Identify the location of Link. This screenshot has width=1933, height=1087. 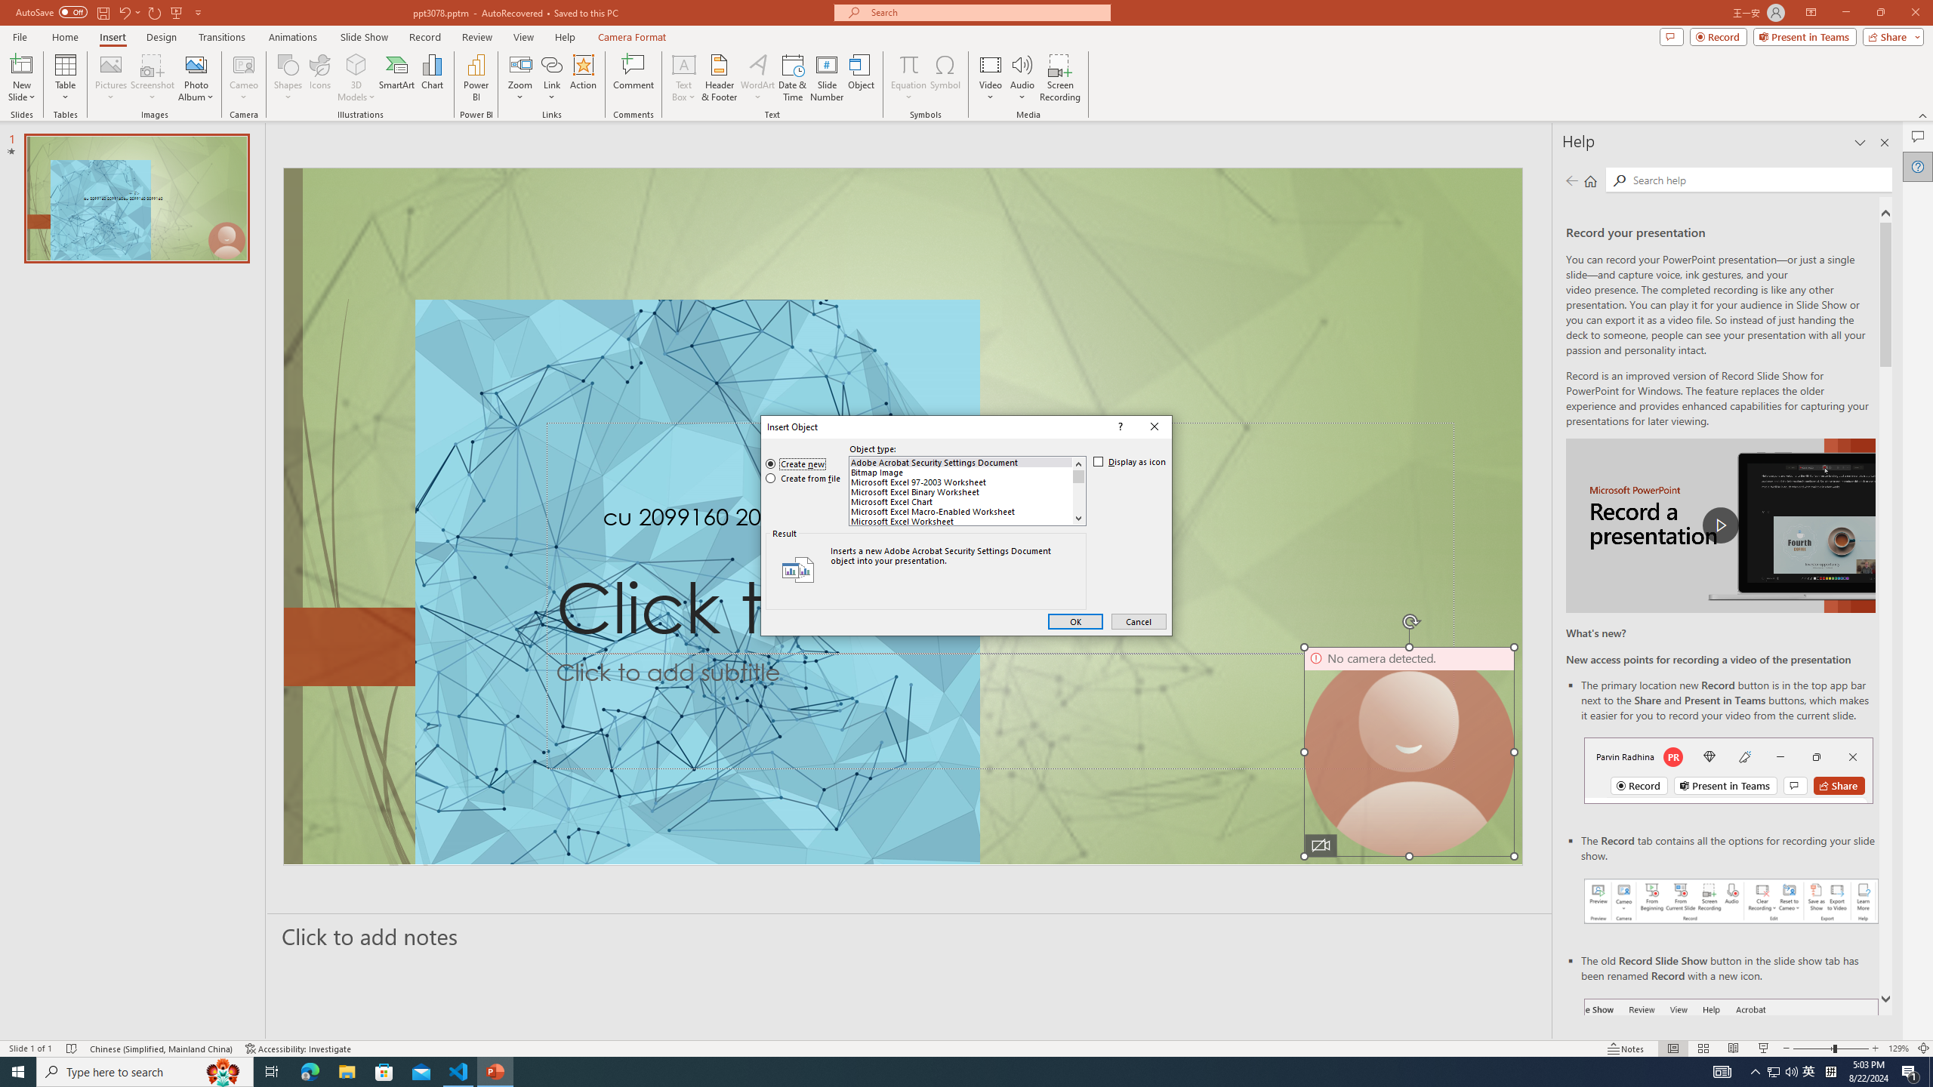
(551, 64).